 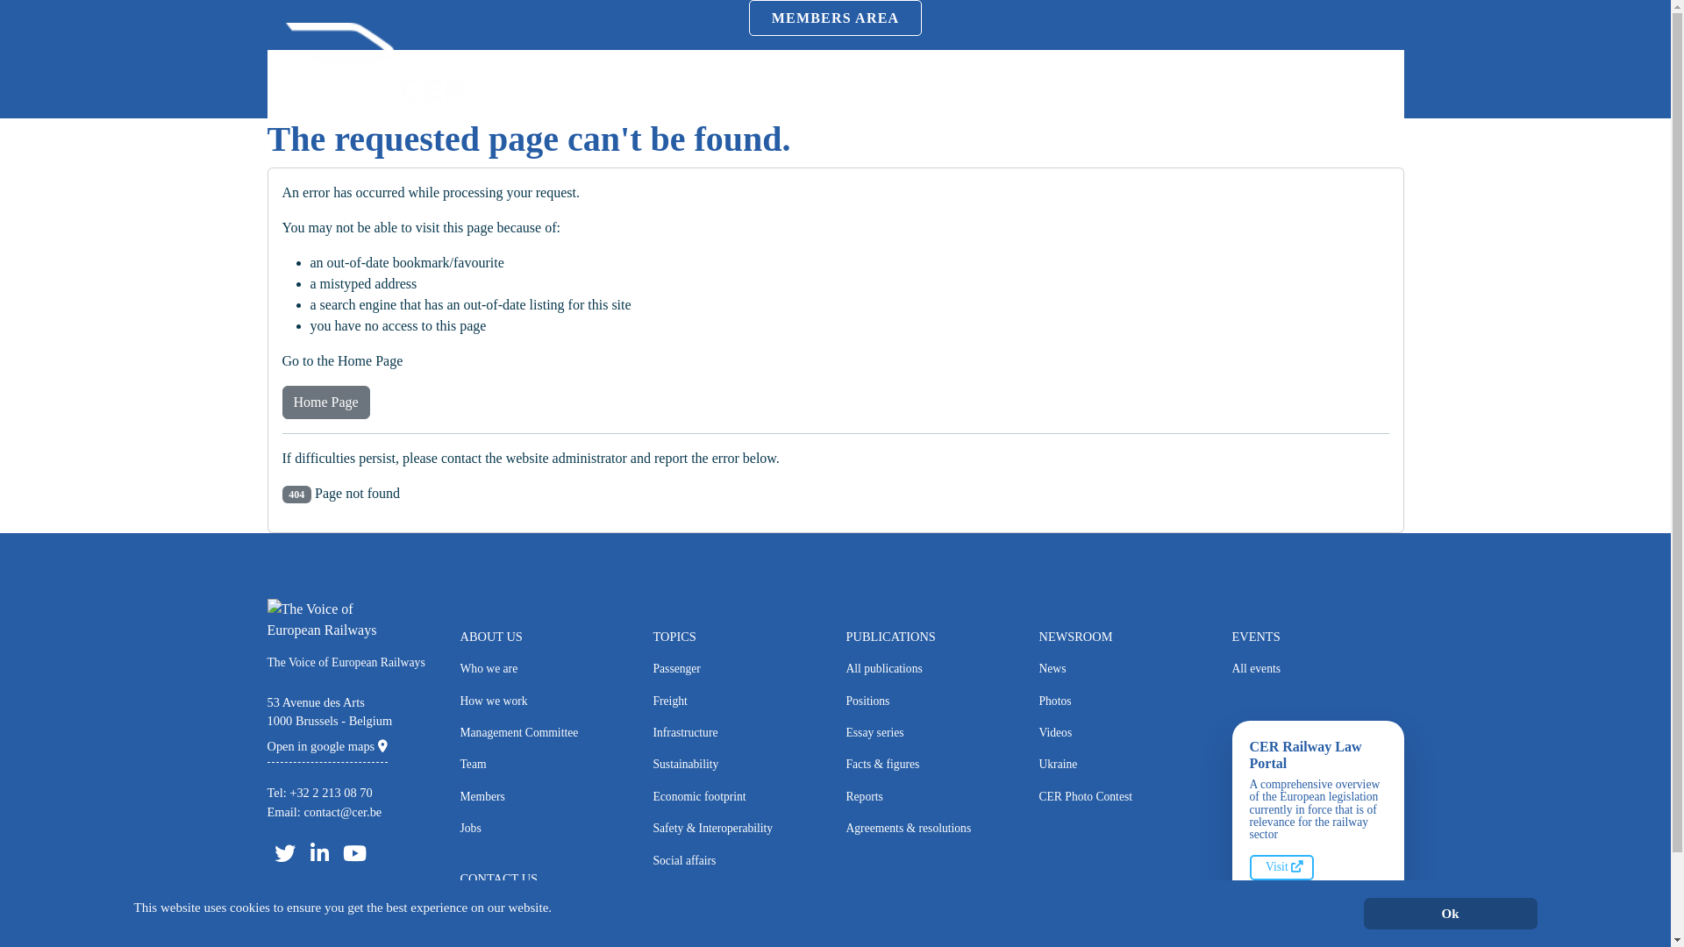 I want to click on Members, so click(x=546, y=797).